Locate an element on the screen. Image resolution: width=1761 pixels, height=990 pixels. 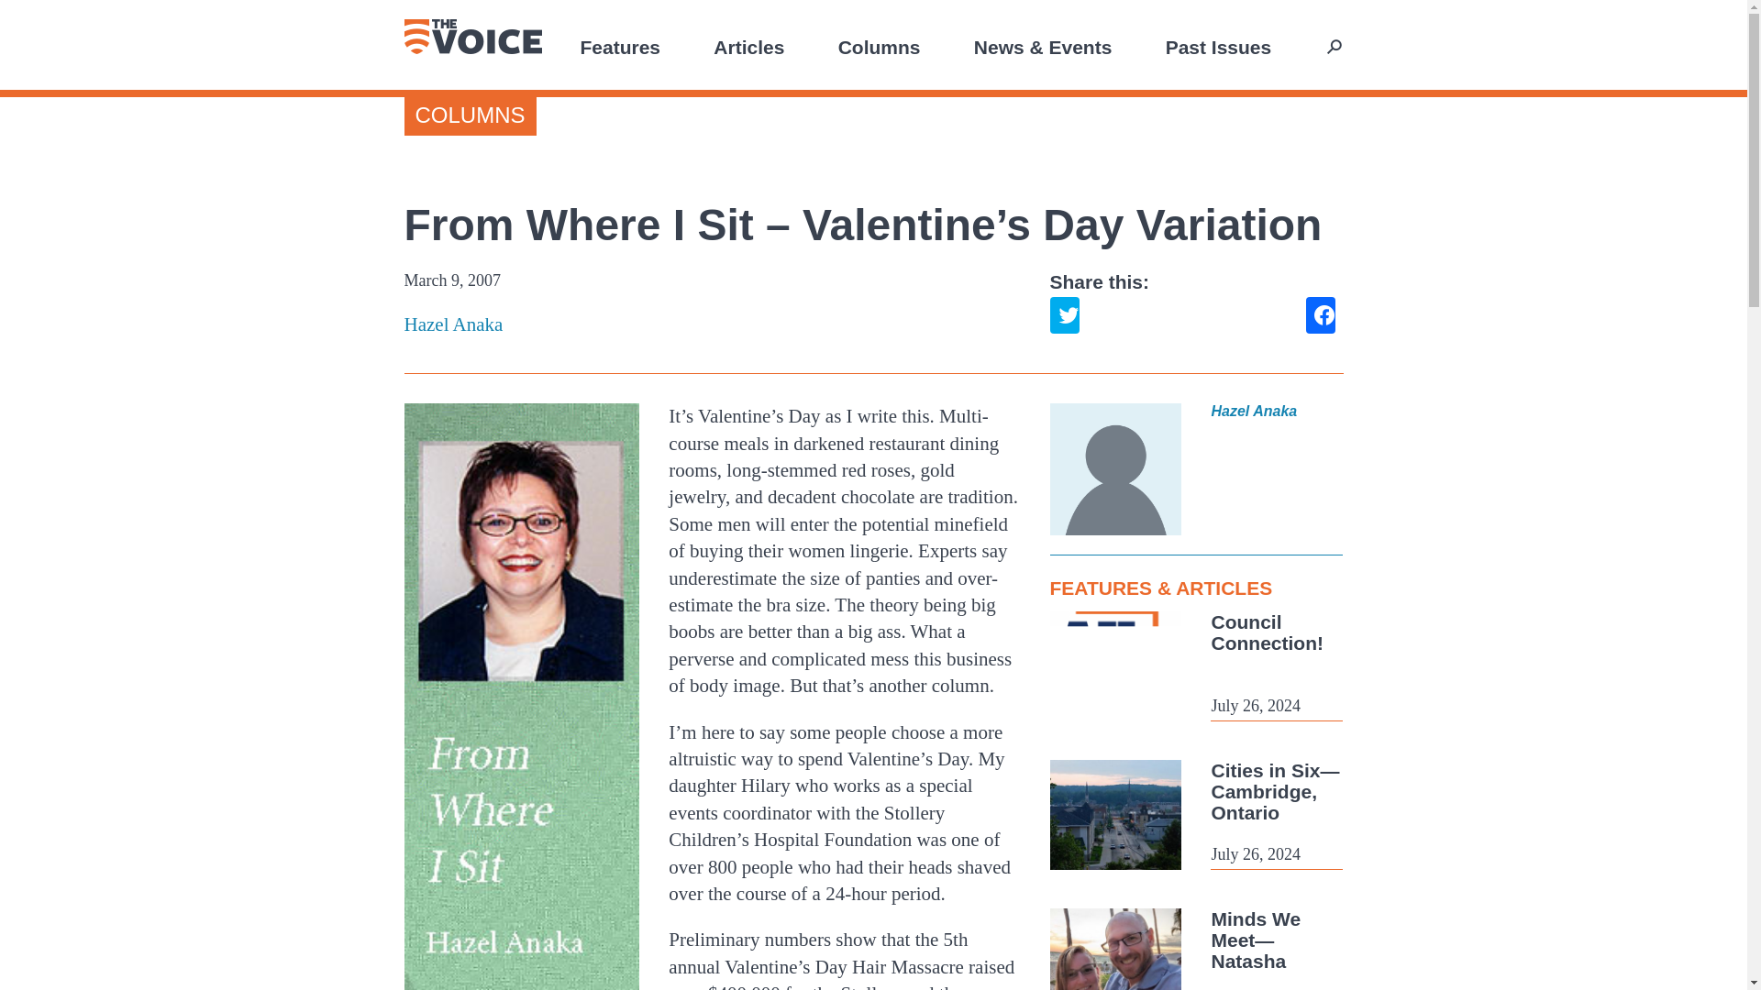
Past Issues is located at coordinates (1218, 46).